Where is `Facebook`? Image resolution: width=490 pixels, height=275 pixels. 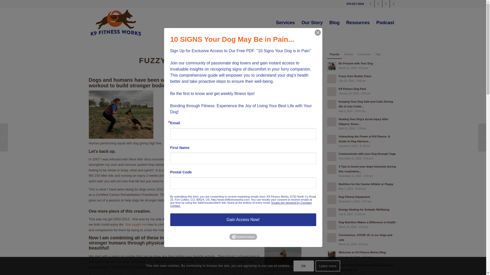 Facebook is located at coordinates (371, 4).